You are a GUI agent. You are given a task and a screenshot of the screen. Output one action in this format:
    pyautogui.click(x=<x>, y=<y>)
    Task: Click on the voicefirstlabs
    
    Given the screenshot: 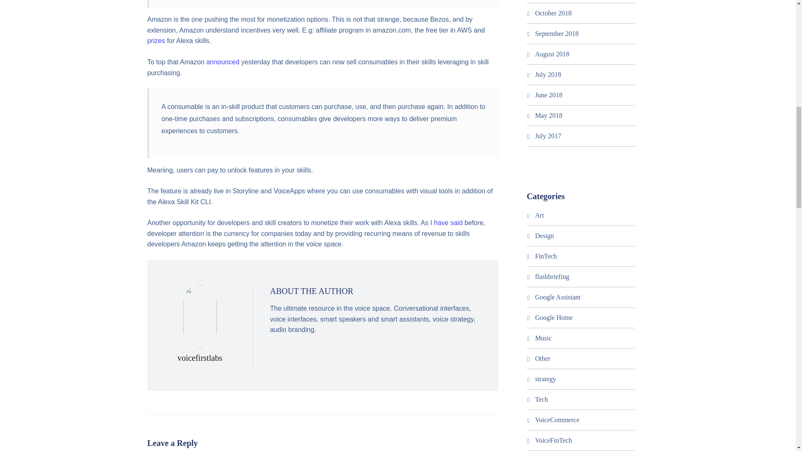 What is the action you would take?
    pyautogui.click(x=200, y=357)
    